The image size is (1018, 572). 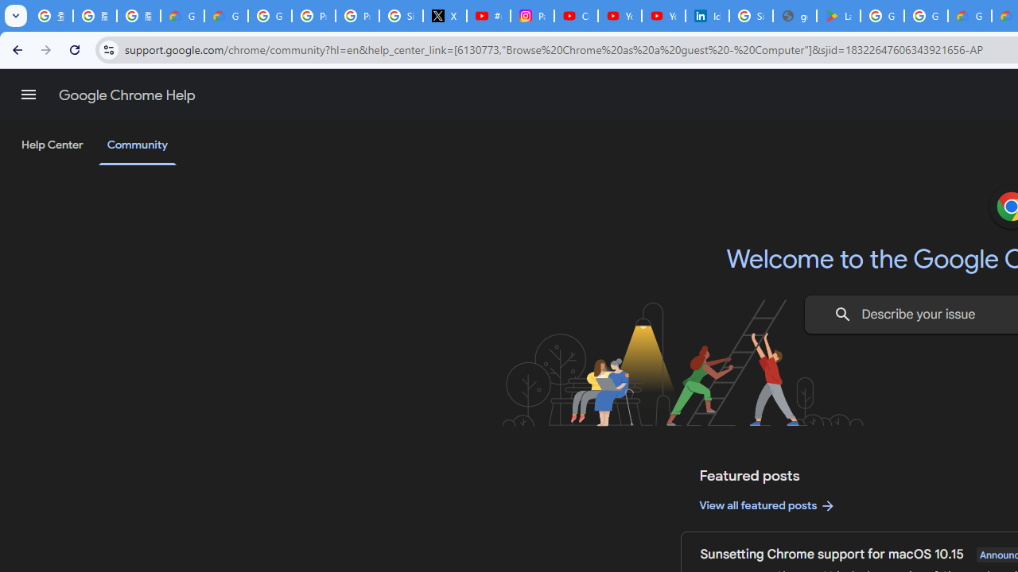 I want to click on Google Cloud Privacy Notice, so click(x=226, y=16).